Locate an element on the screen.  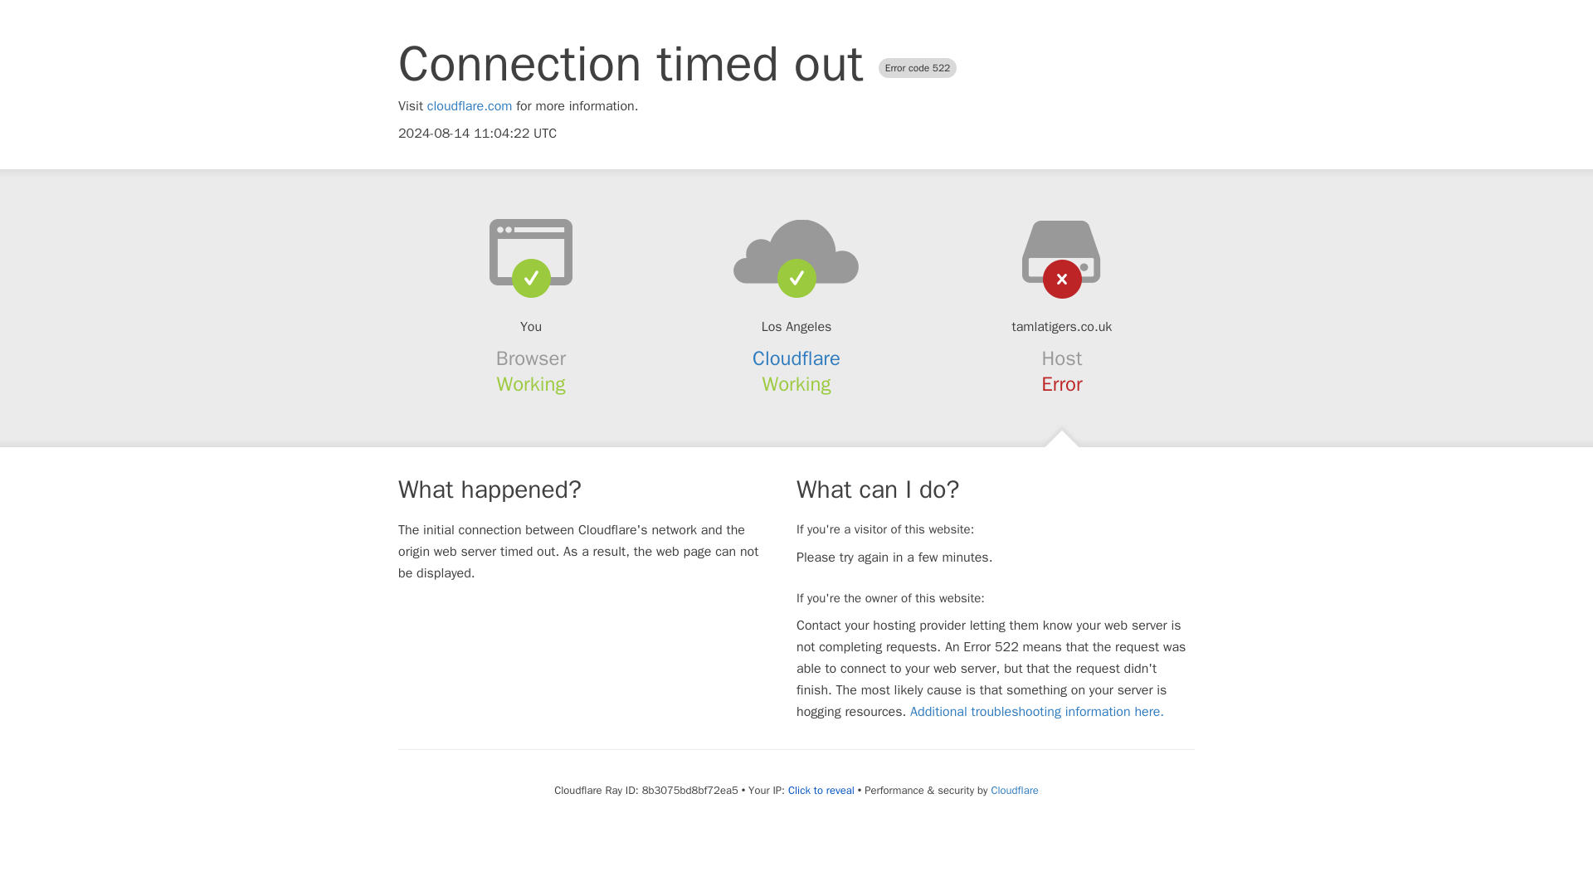
Cloudflare is located at coordinates (796, 358).